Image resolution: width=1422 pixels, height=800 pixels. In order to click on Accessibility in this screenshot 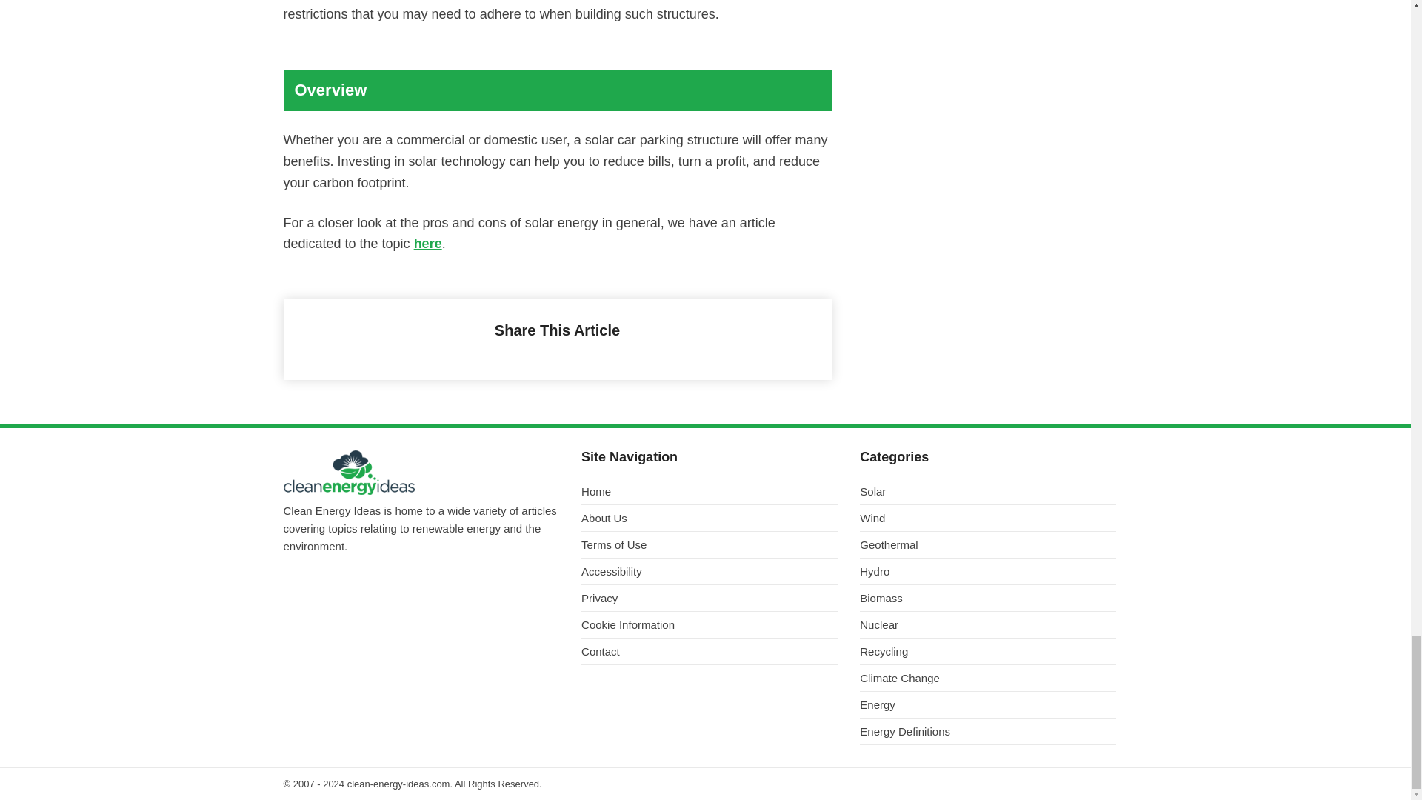, I will do `click(710, 575)`.